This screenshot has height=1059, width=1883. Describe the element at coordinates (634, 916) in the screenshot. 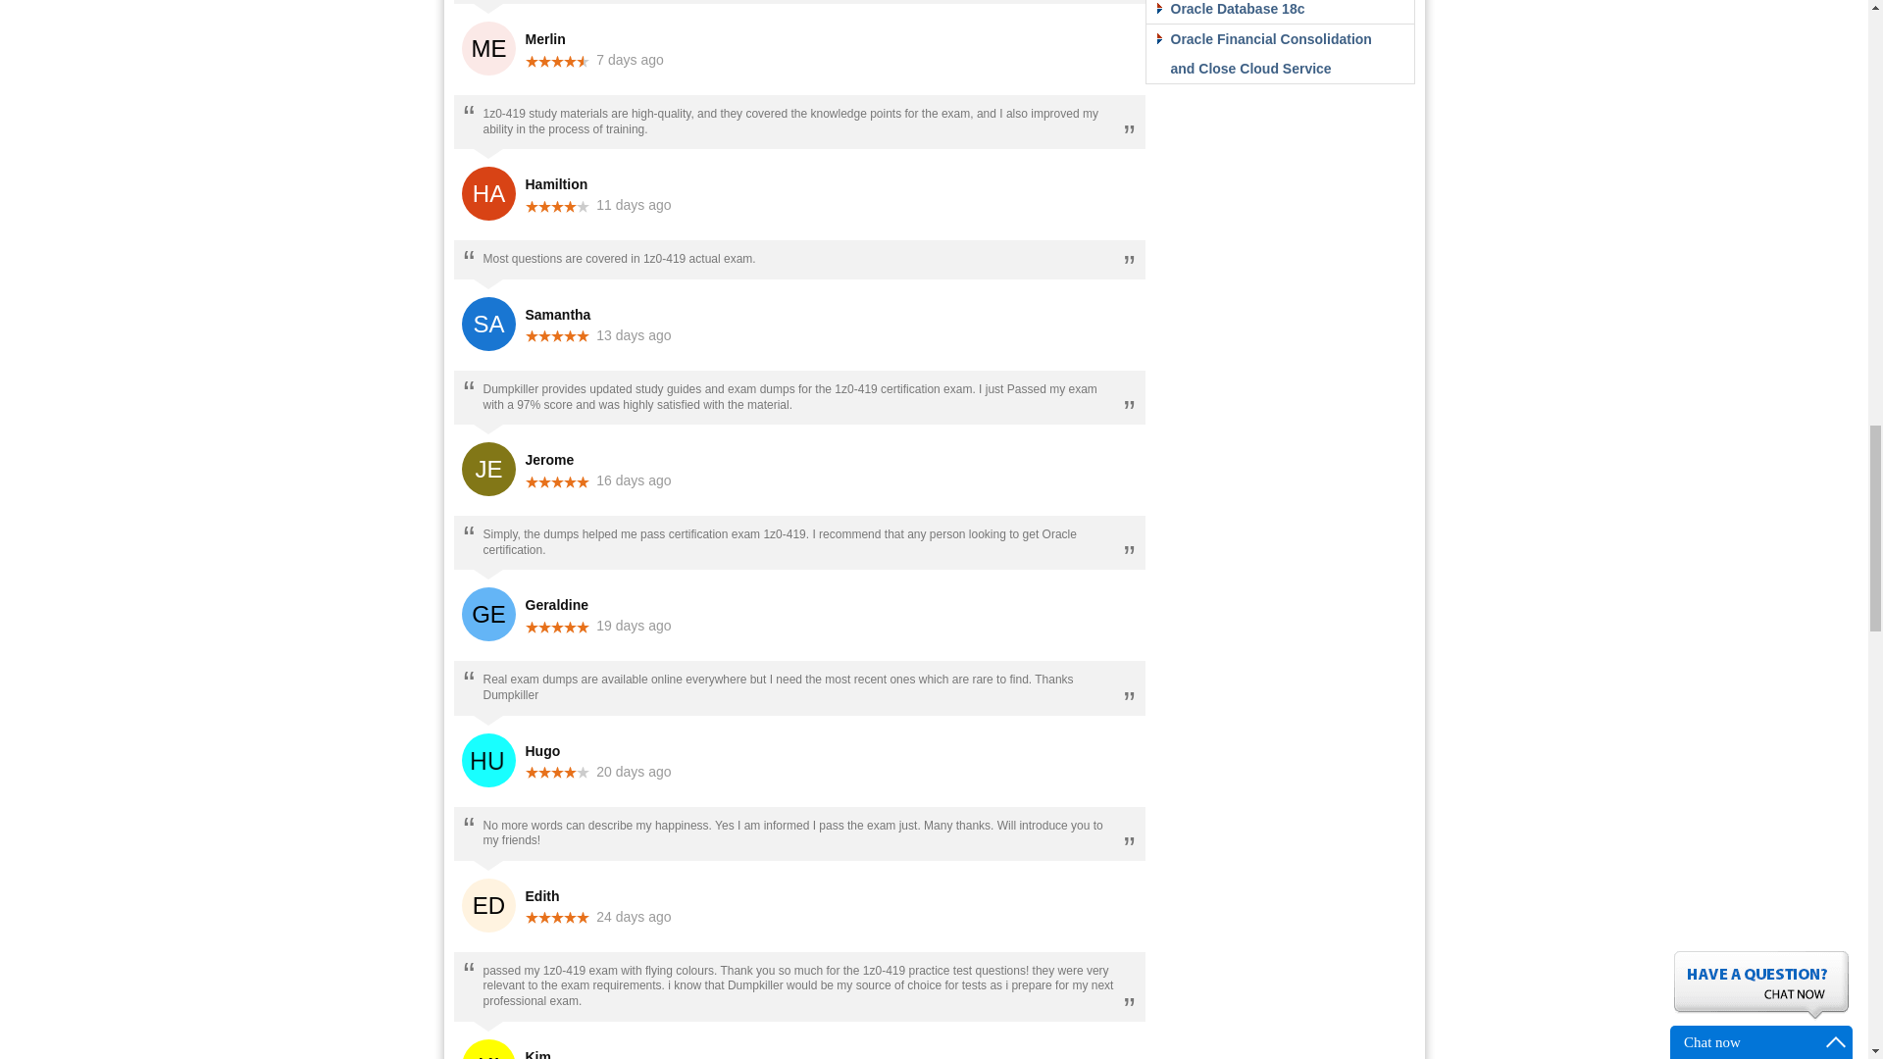

I see `Jun 25, 2024` at that location.